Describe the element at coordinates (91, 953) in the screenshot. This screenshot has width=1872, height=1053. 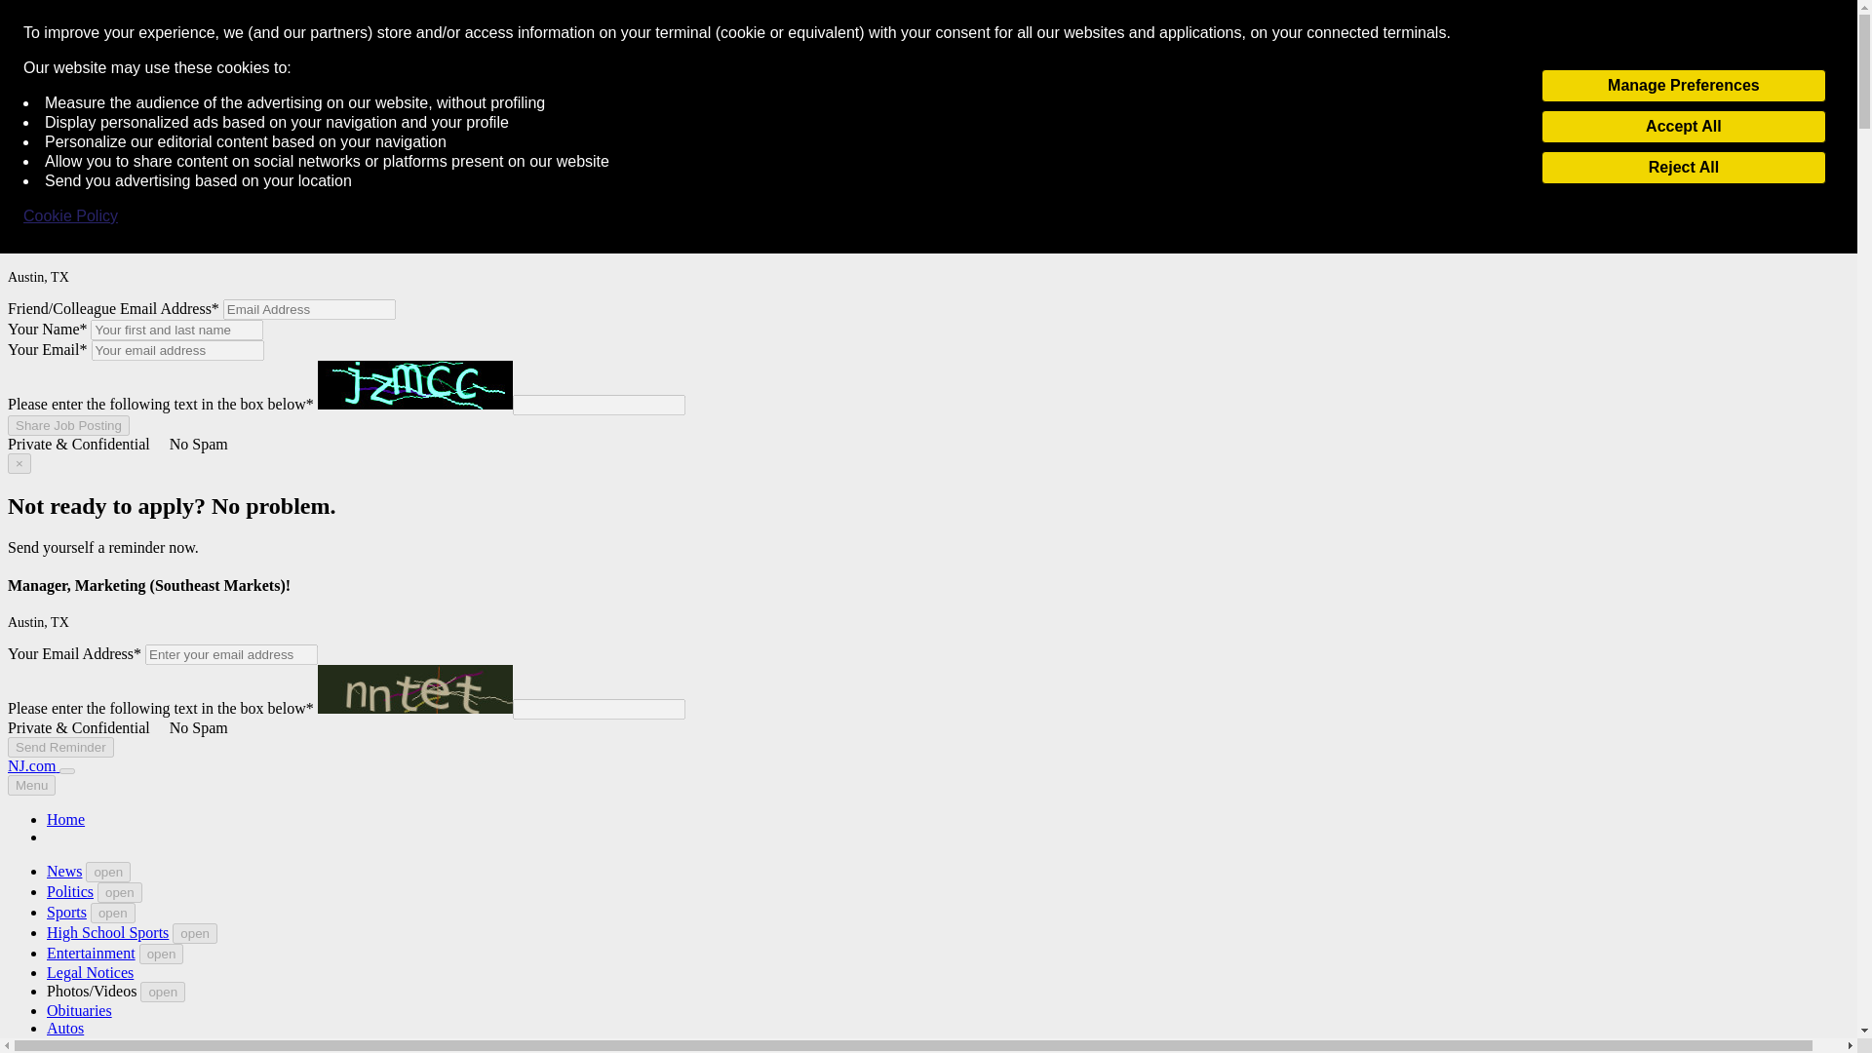
I see `Entertainment` at that location.